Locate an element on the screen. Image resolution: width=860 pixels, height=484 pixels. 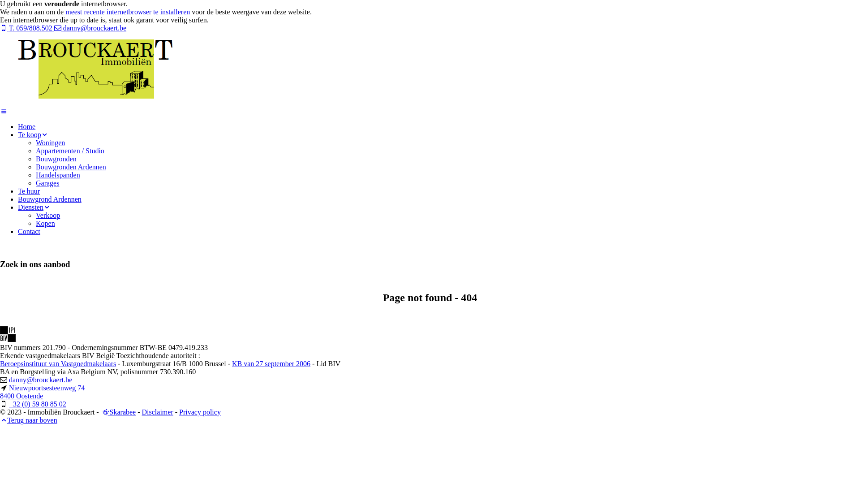
Nieuwpoortsesteenweg 74 
8400 Oostende is located at coordinates (43, 392).